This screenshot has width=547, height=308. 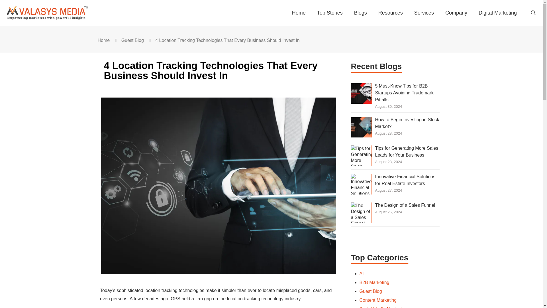 I want to click on Digital Marketing, so click(x=497, y=13).